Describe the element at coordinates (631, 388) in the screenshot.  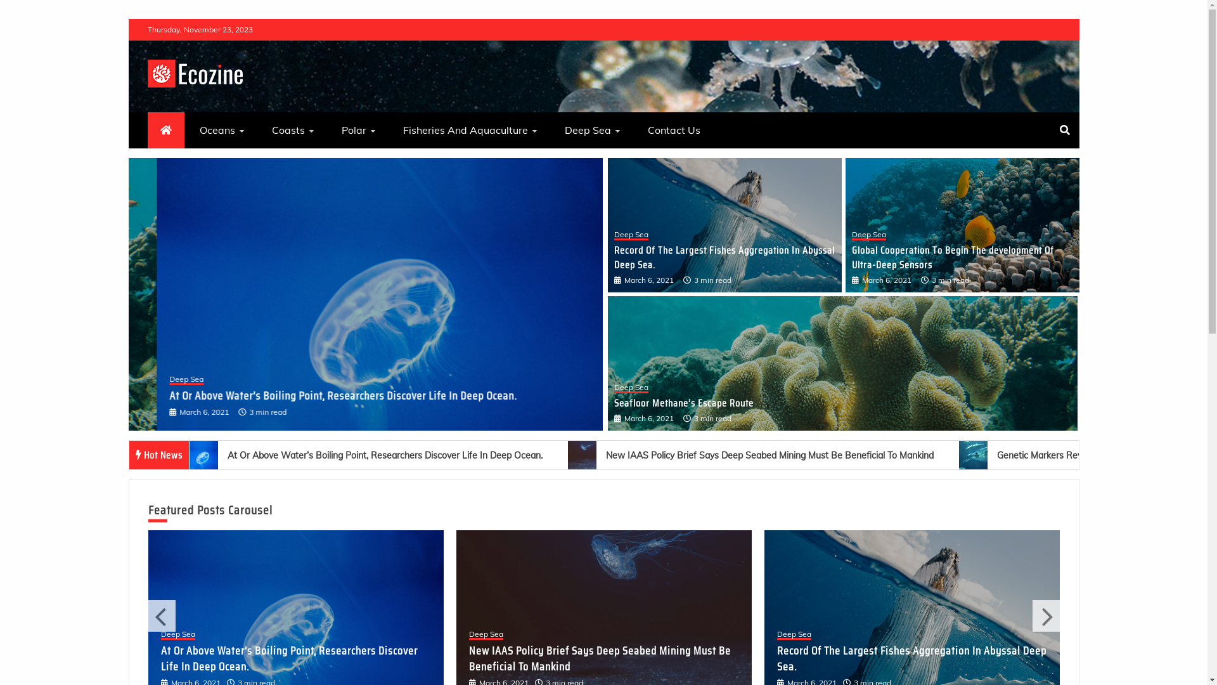
I see `Deep Sea` at that location.